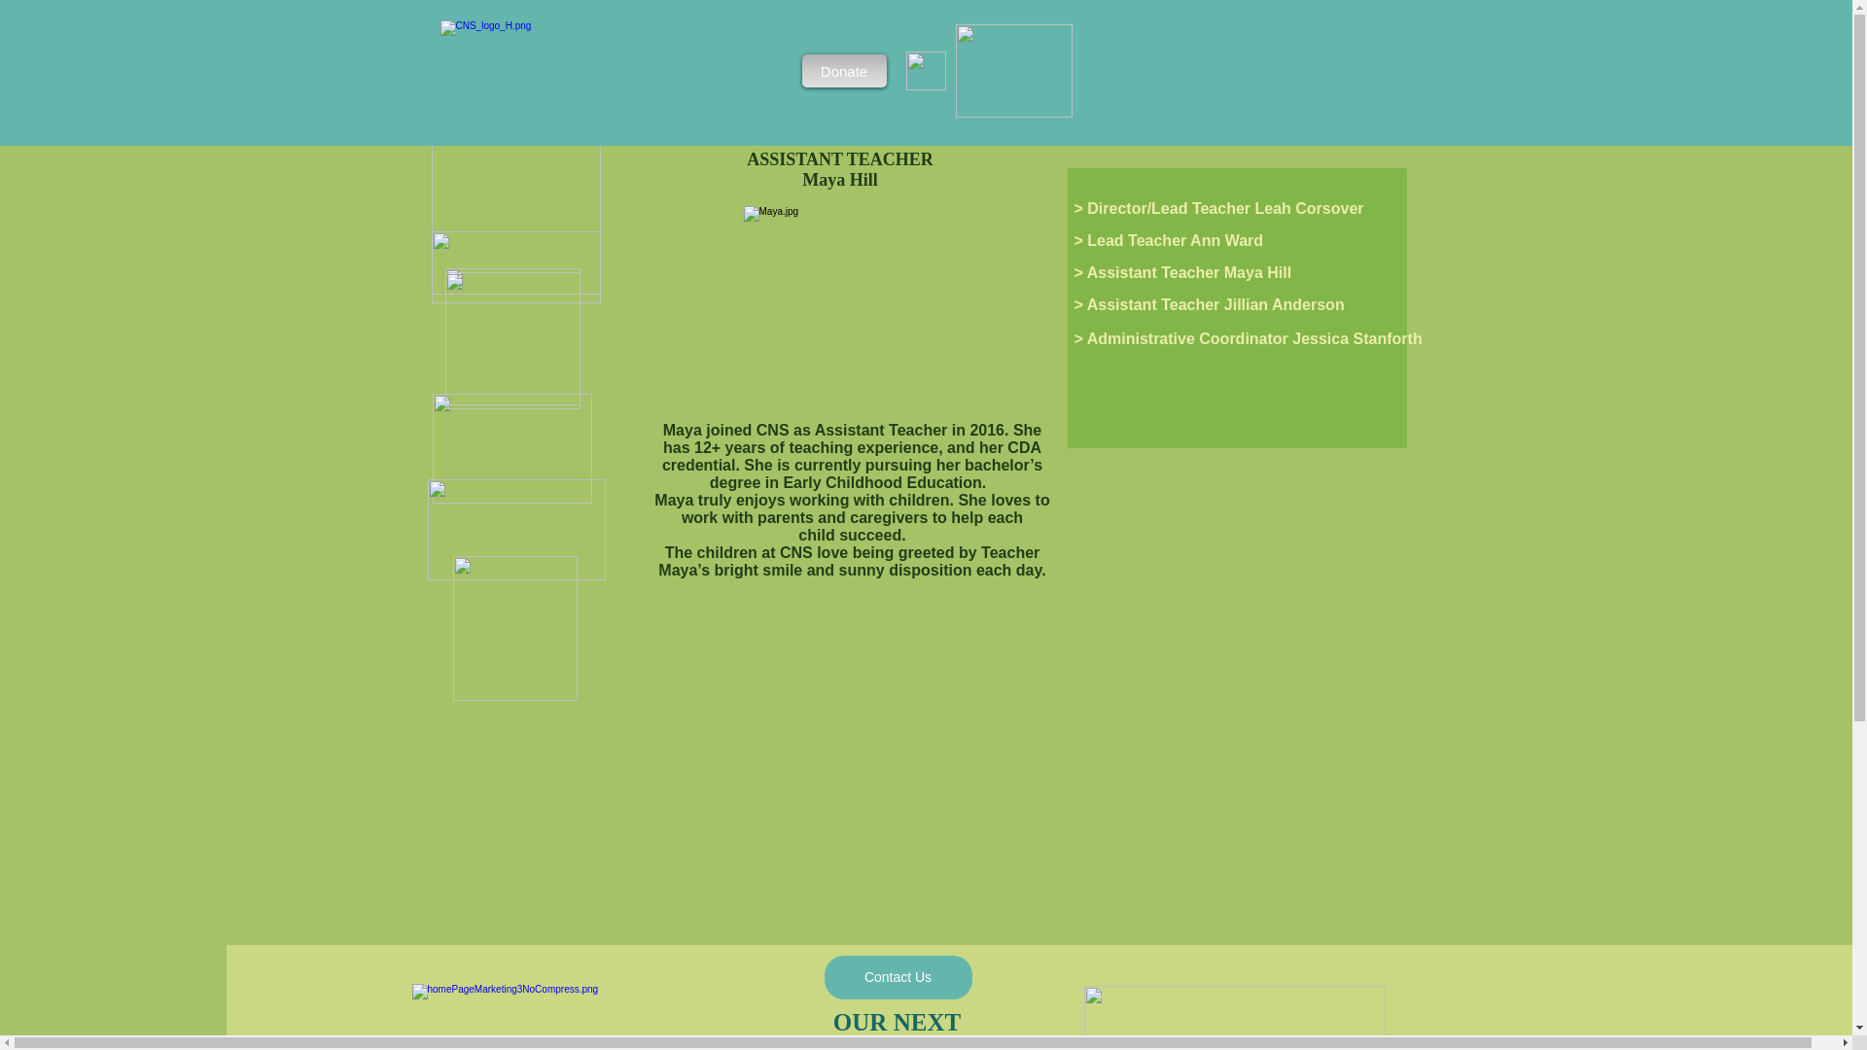 This screenshot has height=1050, width=1867. What do you see at coordinates (562, 1017) in the screenshot?
I see `Support Our Fundraisers` at bounding box center [562, 1017].